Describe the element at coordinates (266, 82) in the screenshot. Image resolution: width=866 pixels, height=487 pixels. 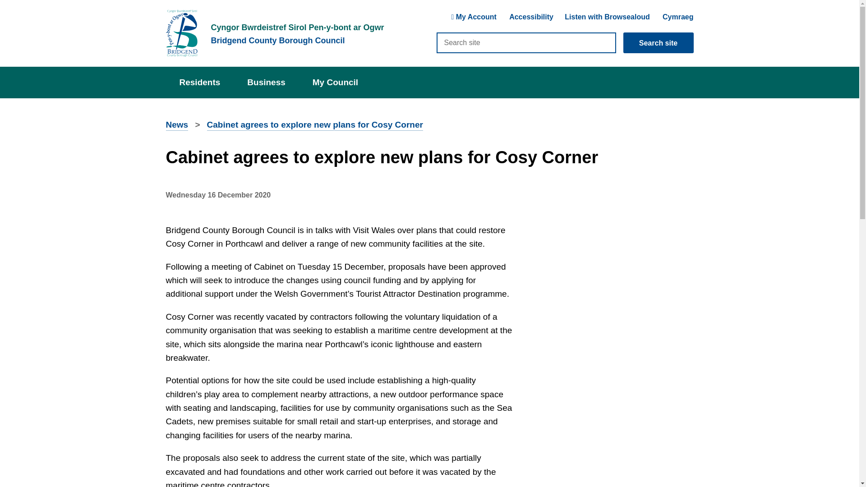
I see `Business` at that location.